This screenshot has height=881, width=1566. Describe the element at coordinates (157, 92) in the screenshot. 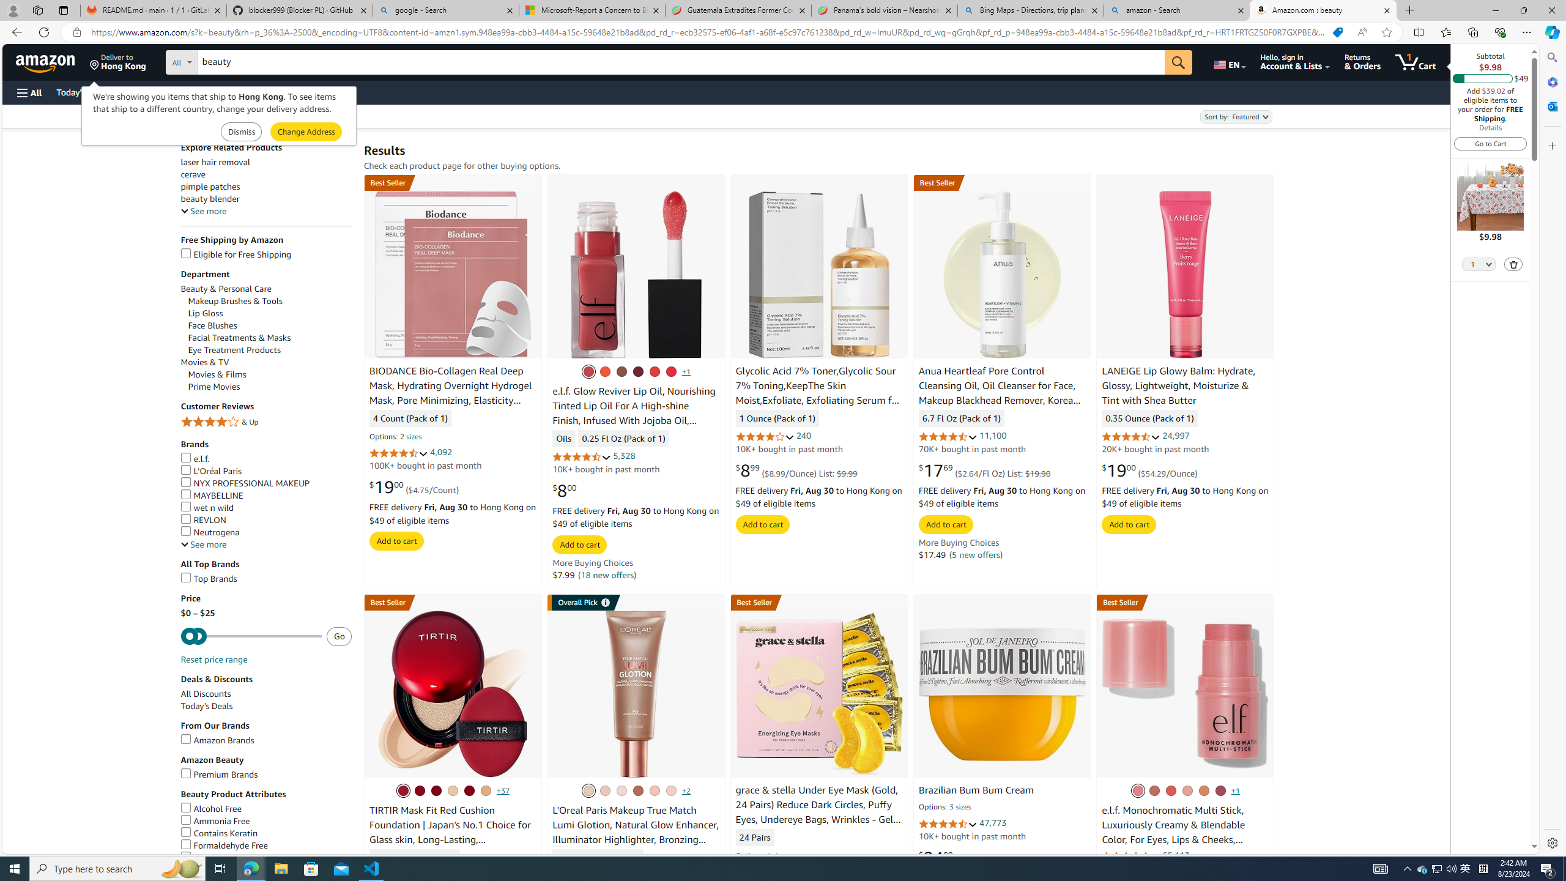

I see `Customer Service` at that location.